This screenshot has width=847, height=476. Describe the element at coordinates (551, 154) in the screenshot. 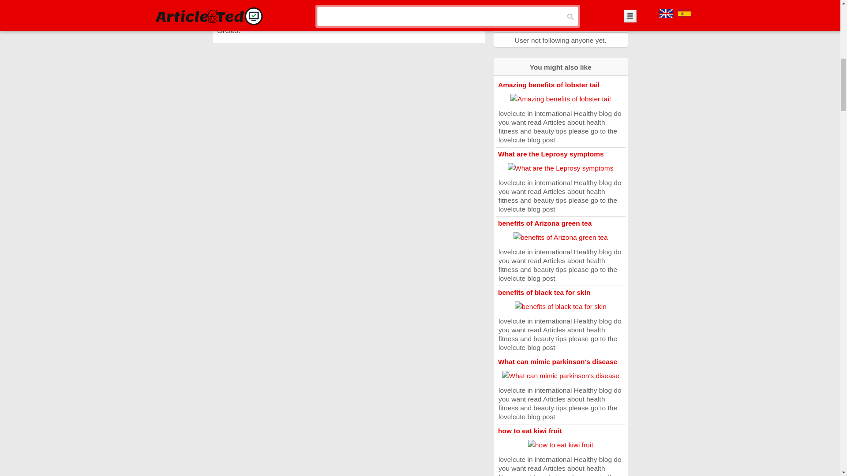

I see `What are the Leprosy symptoms` at that location.